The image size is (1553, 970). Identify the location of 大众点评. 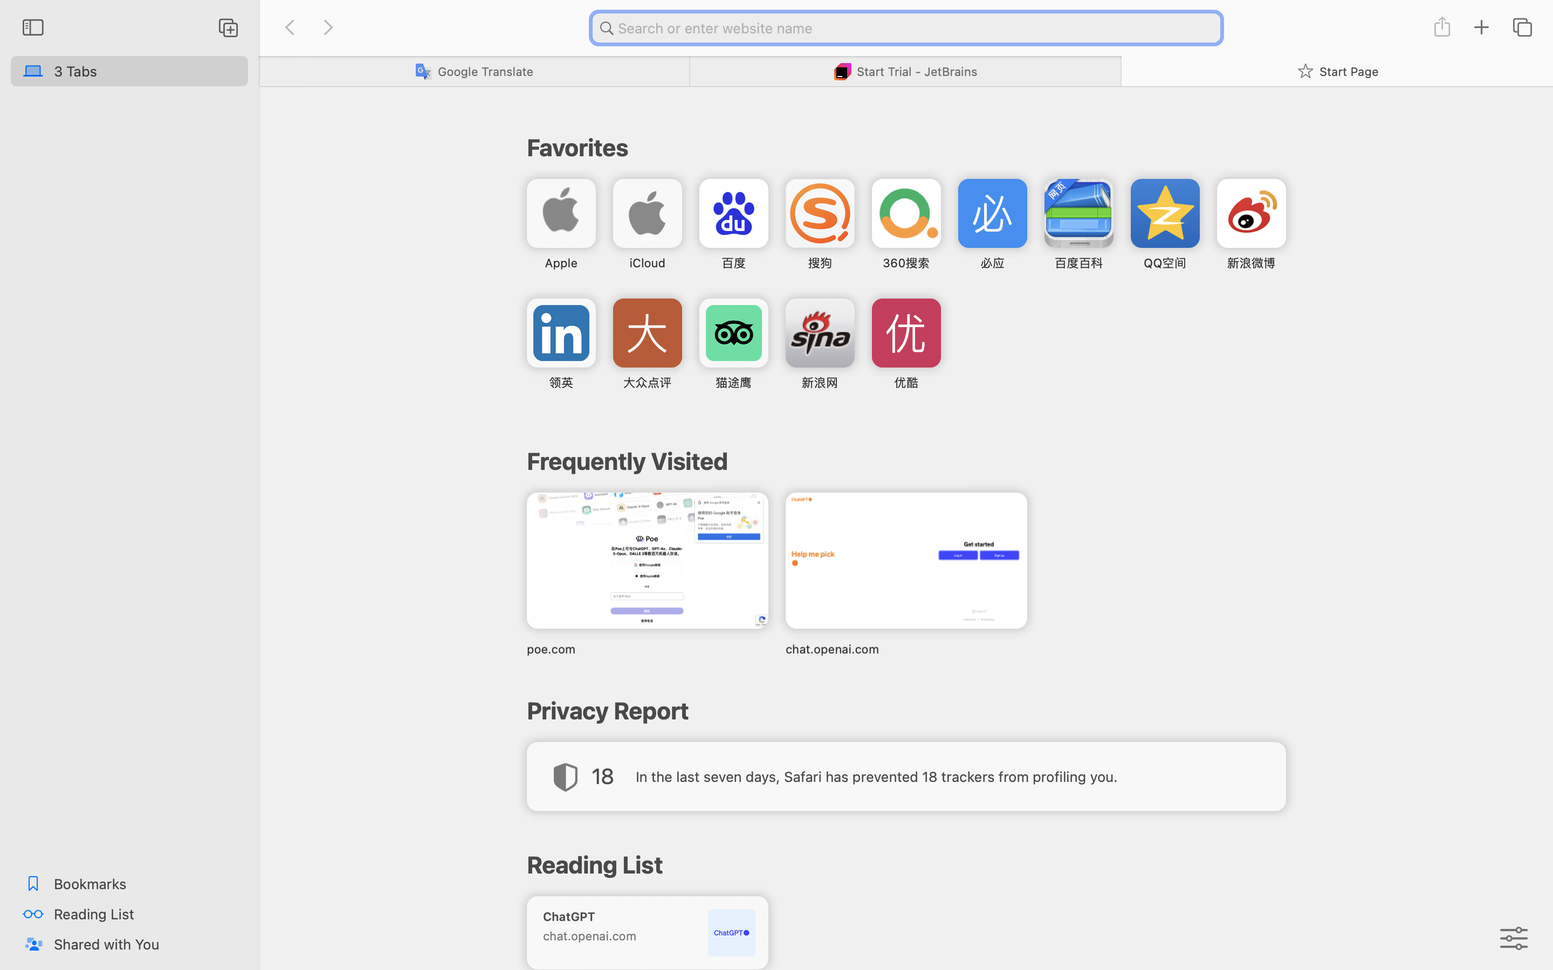
(647, 383).